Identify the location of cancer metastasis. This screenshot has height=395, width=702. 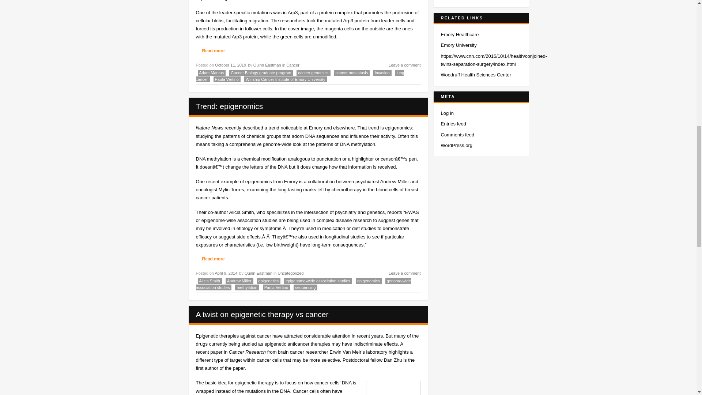
(352, 73).